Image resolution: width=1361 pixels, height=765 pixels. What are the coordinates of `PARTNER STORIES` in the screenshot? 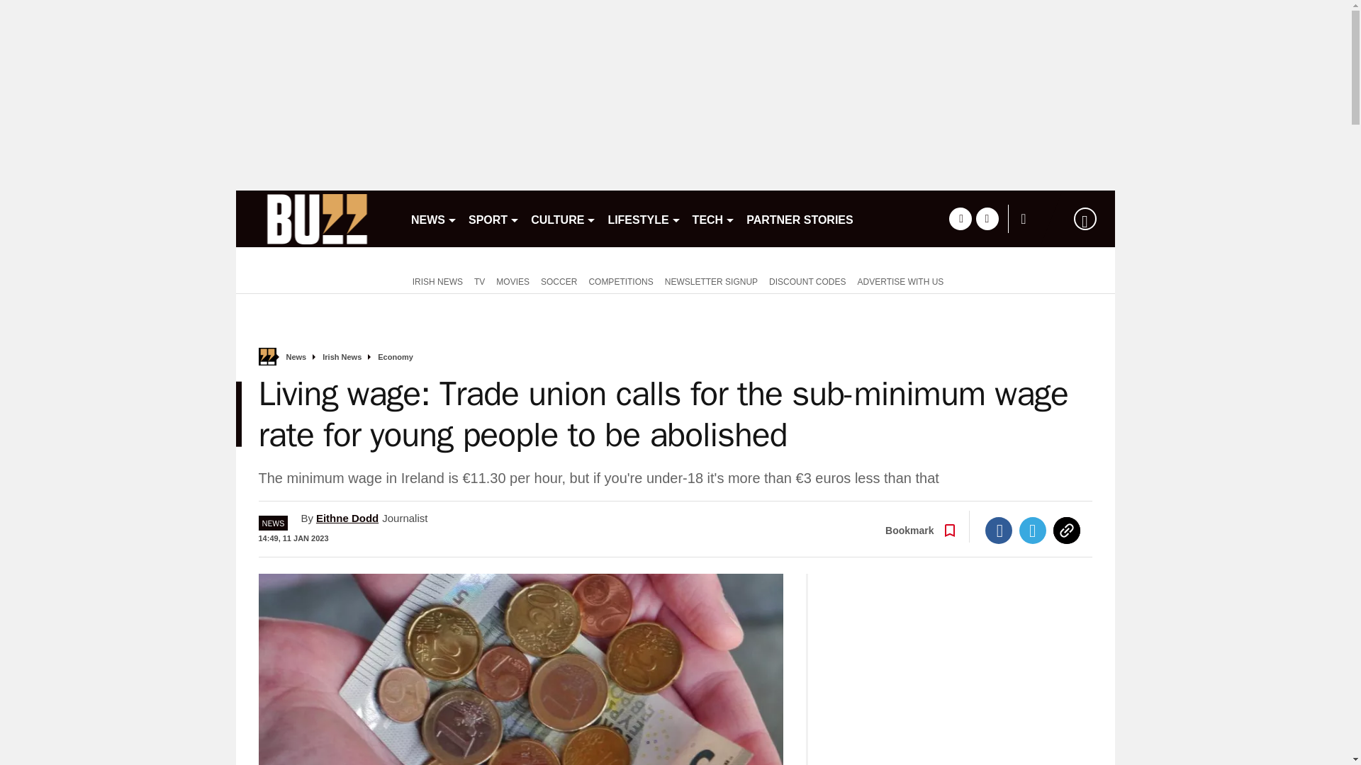 It's located at (800, 218).